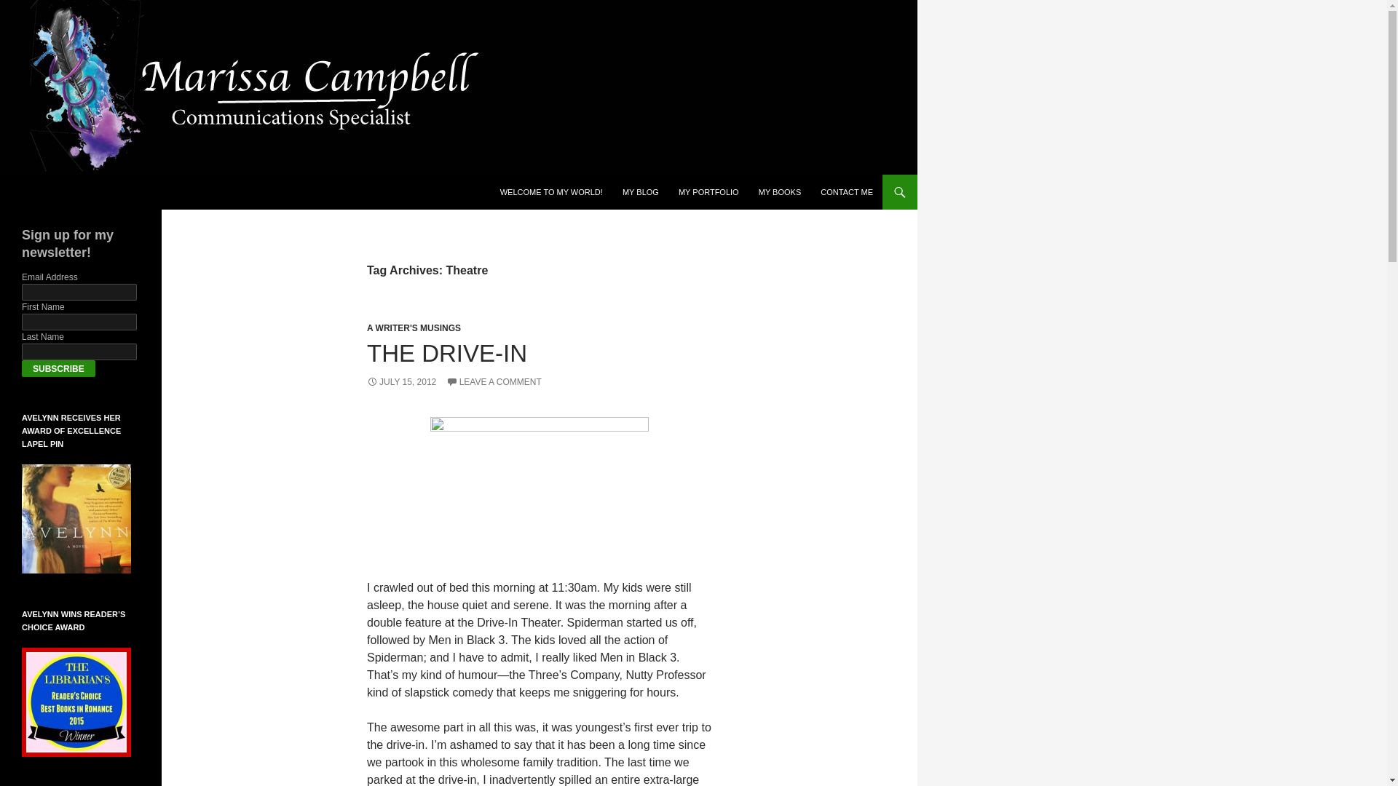 The image size is (1398, 786). I want to click on MY BLOG, so click(641, 192).